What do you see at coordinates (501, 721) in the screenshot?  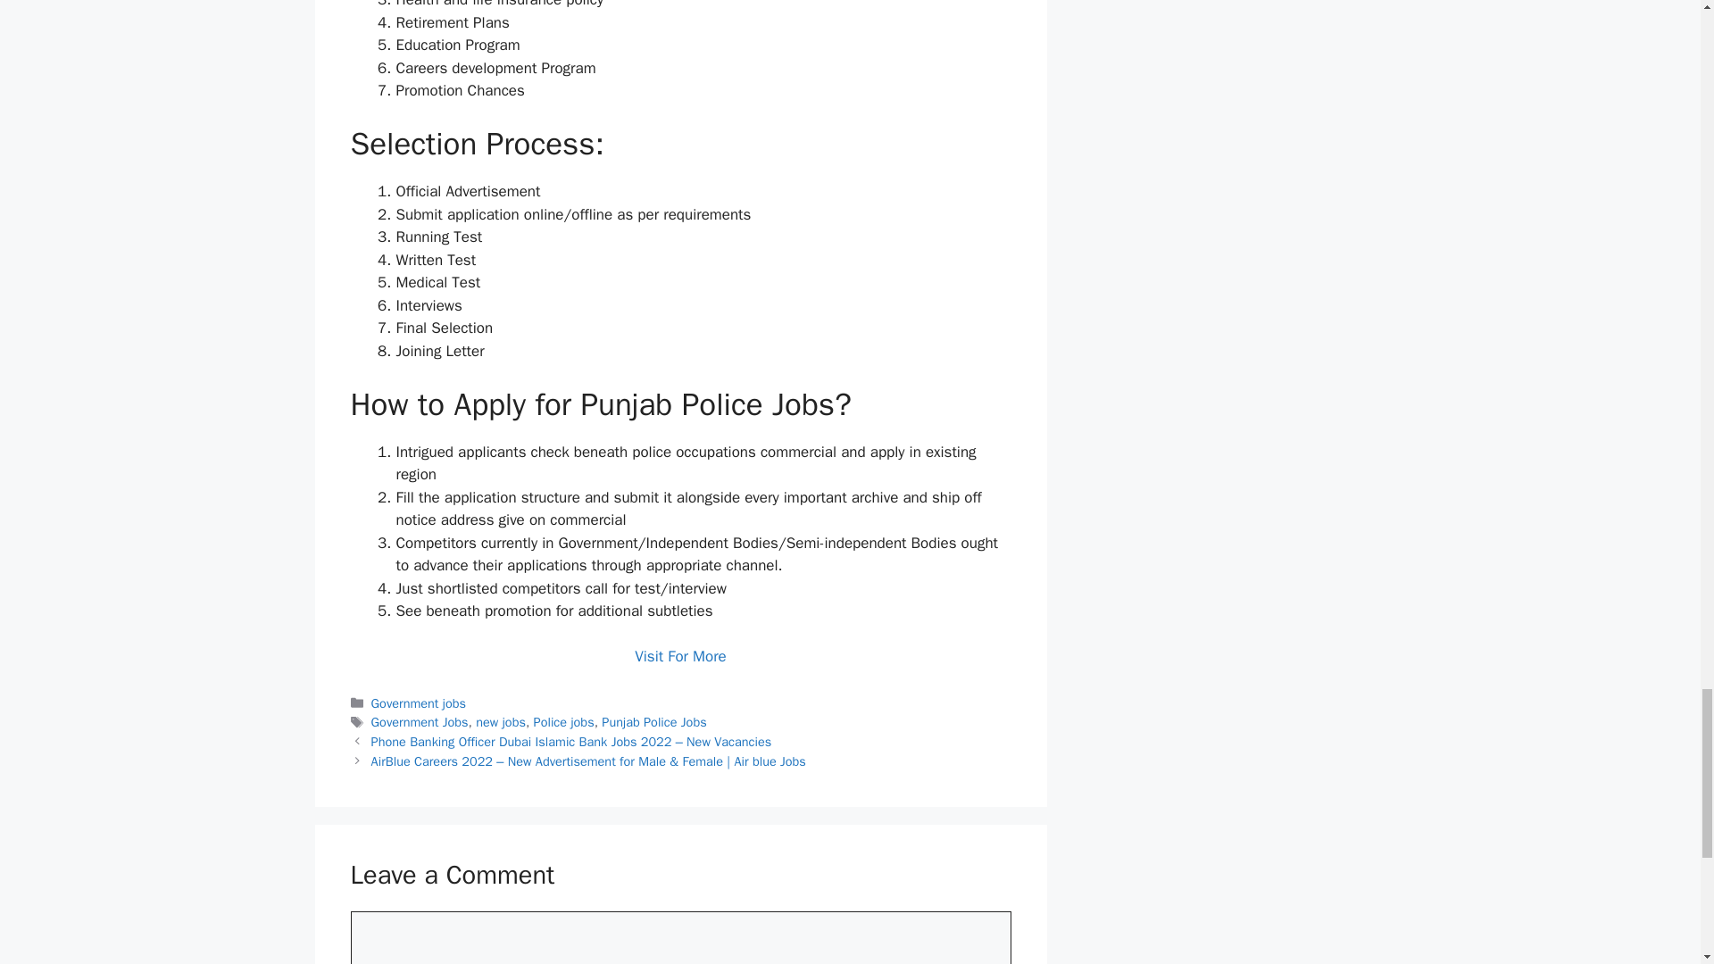 I see `new jobs` at bounding box center [501, 721].